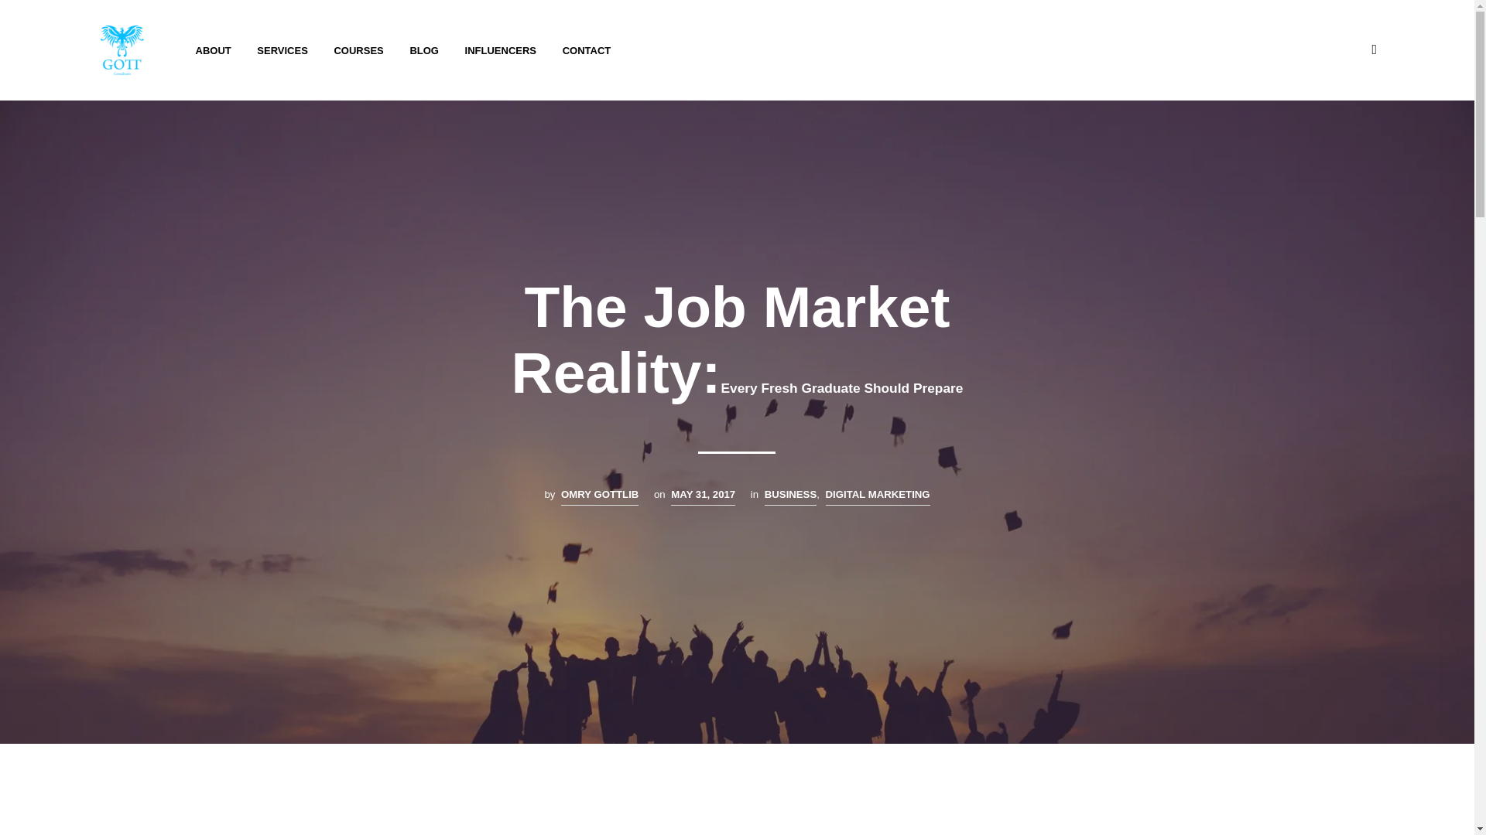 The width and height of the screenshot is (1486, 835). I want to click on INFLUENCERS, so click(500, 51).